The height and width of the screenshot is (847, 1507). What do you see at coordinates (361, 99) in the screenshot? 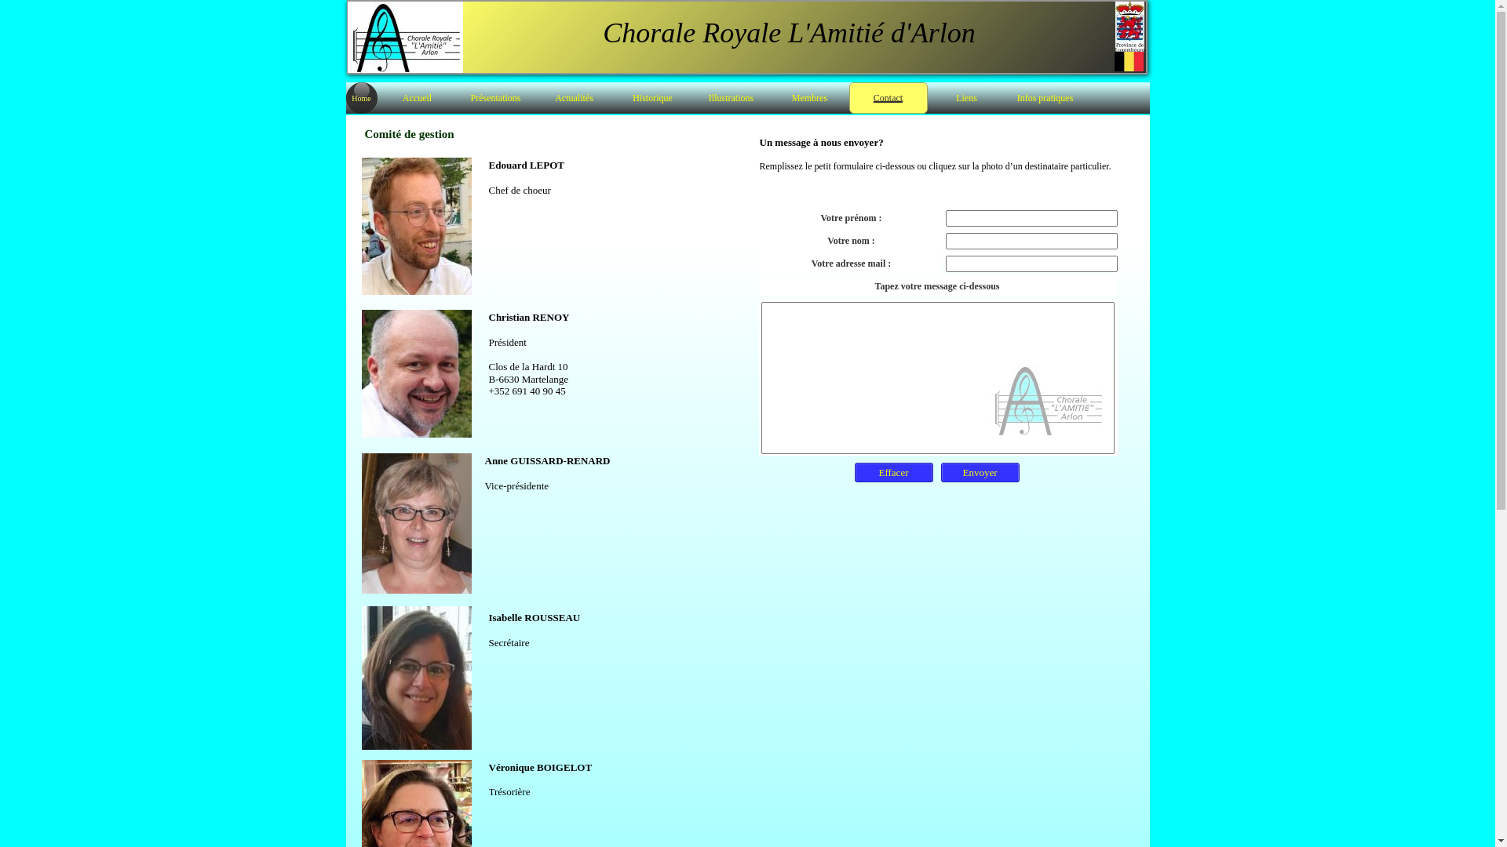
I see `Home` at bounding box center [361, 99].